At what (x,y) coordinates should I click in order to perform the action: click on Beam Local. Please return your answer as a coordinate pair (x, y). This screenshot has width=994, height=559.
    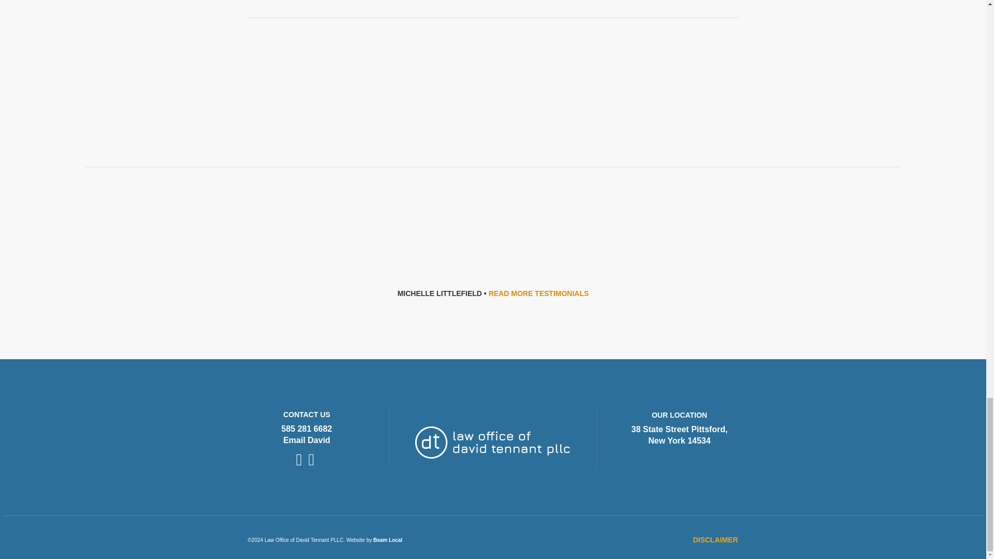
    Looking at the image, I should click on (388, 539).